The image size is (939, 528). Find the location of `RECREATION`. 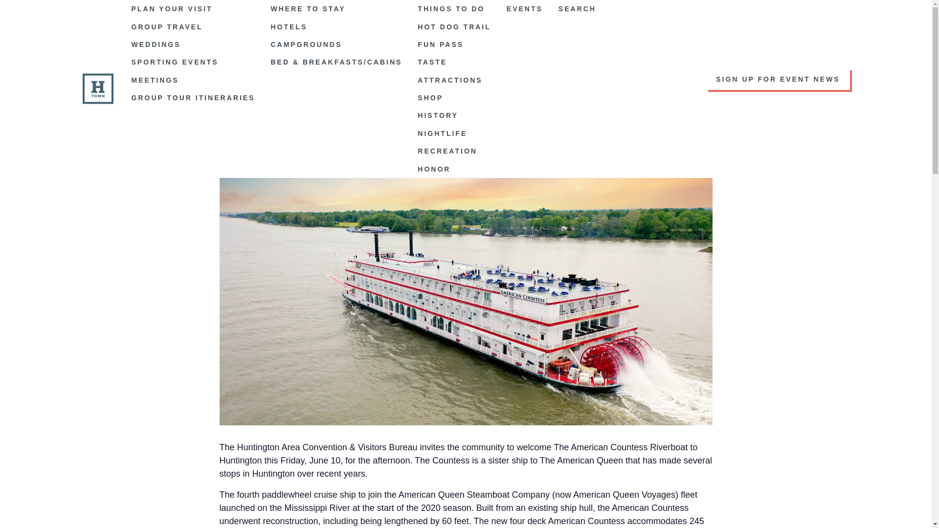

RECREATION is located at coordinates (454, 151).